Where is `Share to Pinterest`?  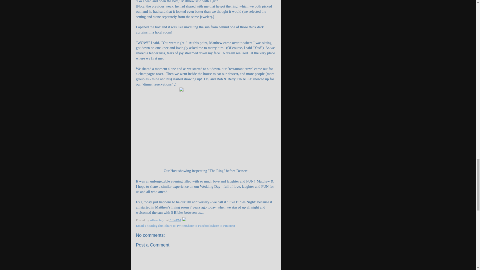
Share to Pinterest is located at coordinates (223, 225).